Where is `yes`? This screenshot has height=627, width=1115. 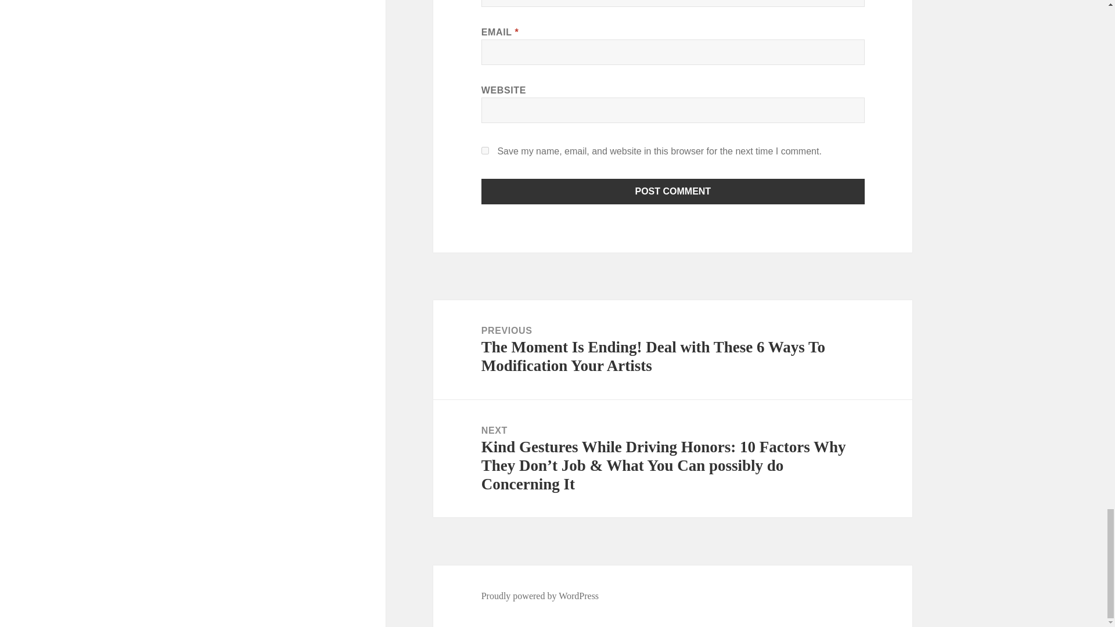 yes is located at coordinates (485, 150).